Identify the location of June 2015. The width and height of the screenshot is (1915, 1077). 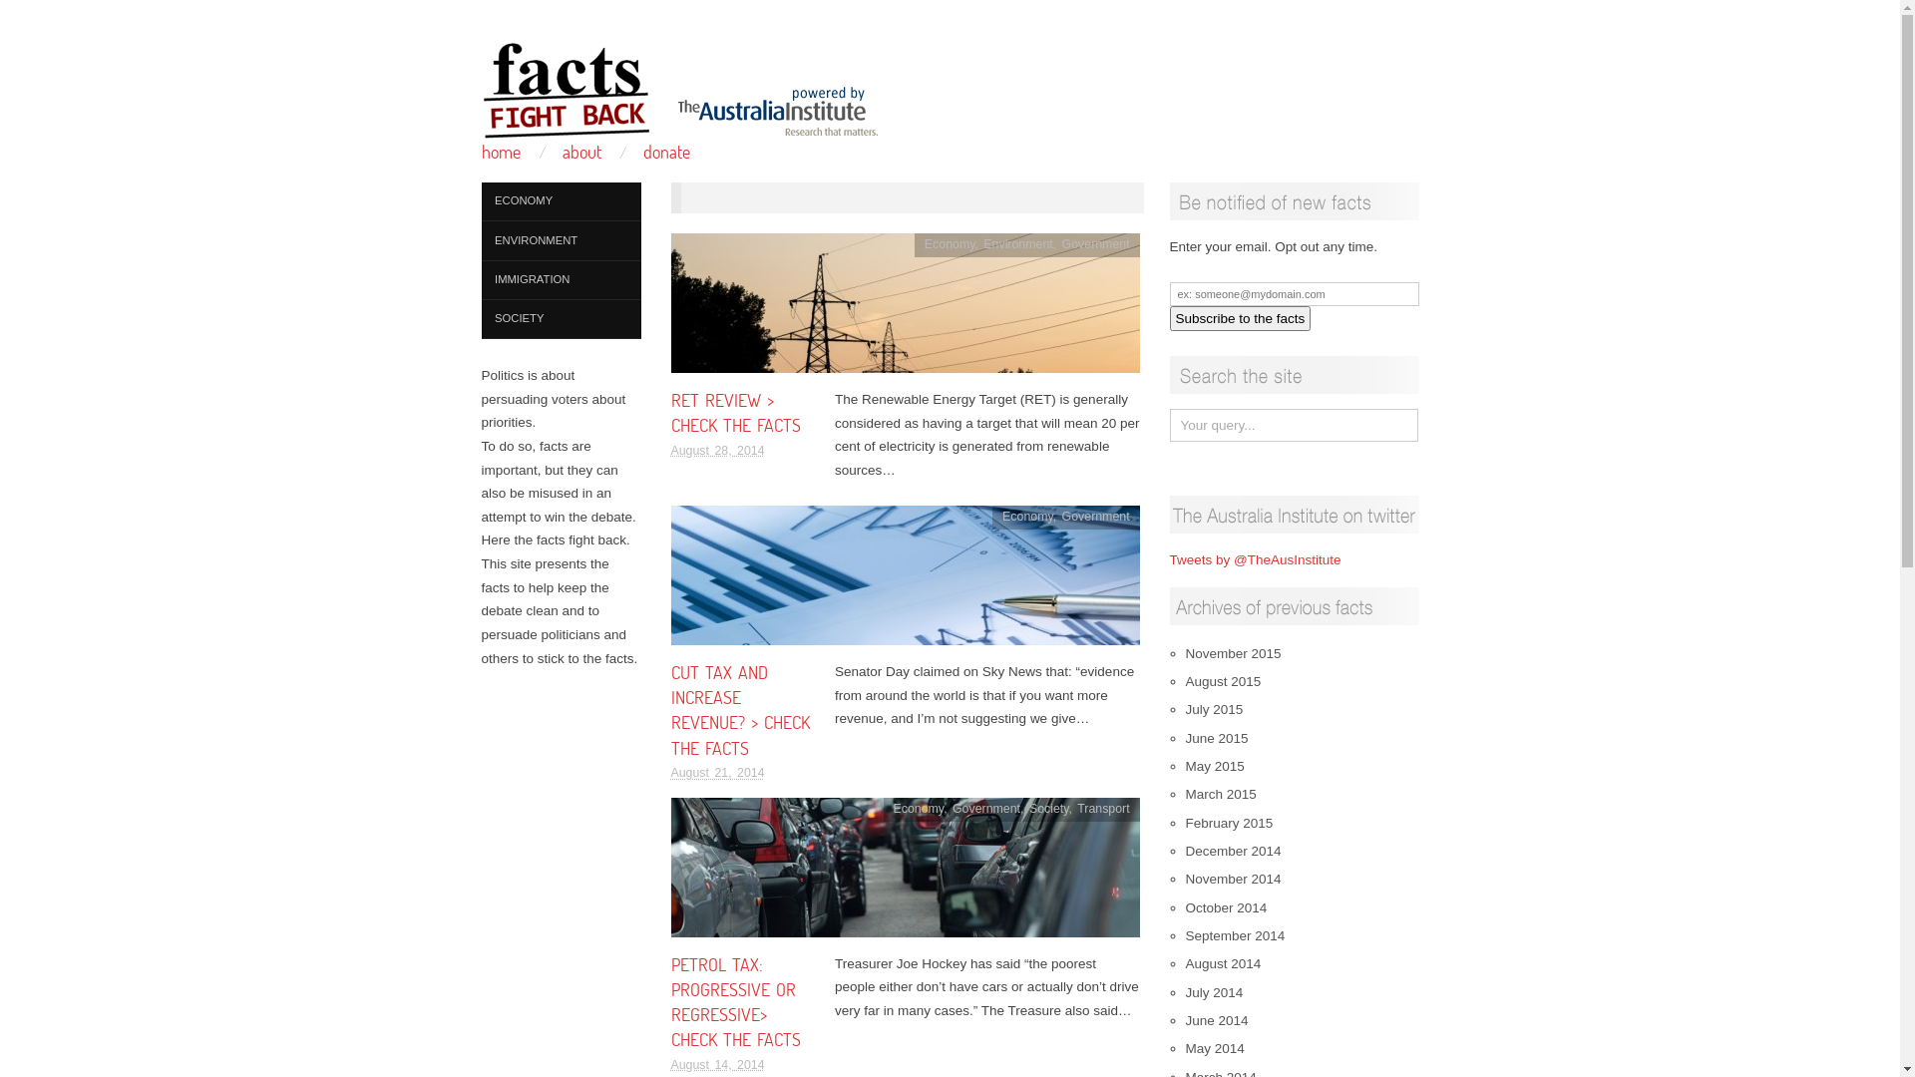
(1217, 738).